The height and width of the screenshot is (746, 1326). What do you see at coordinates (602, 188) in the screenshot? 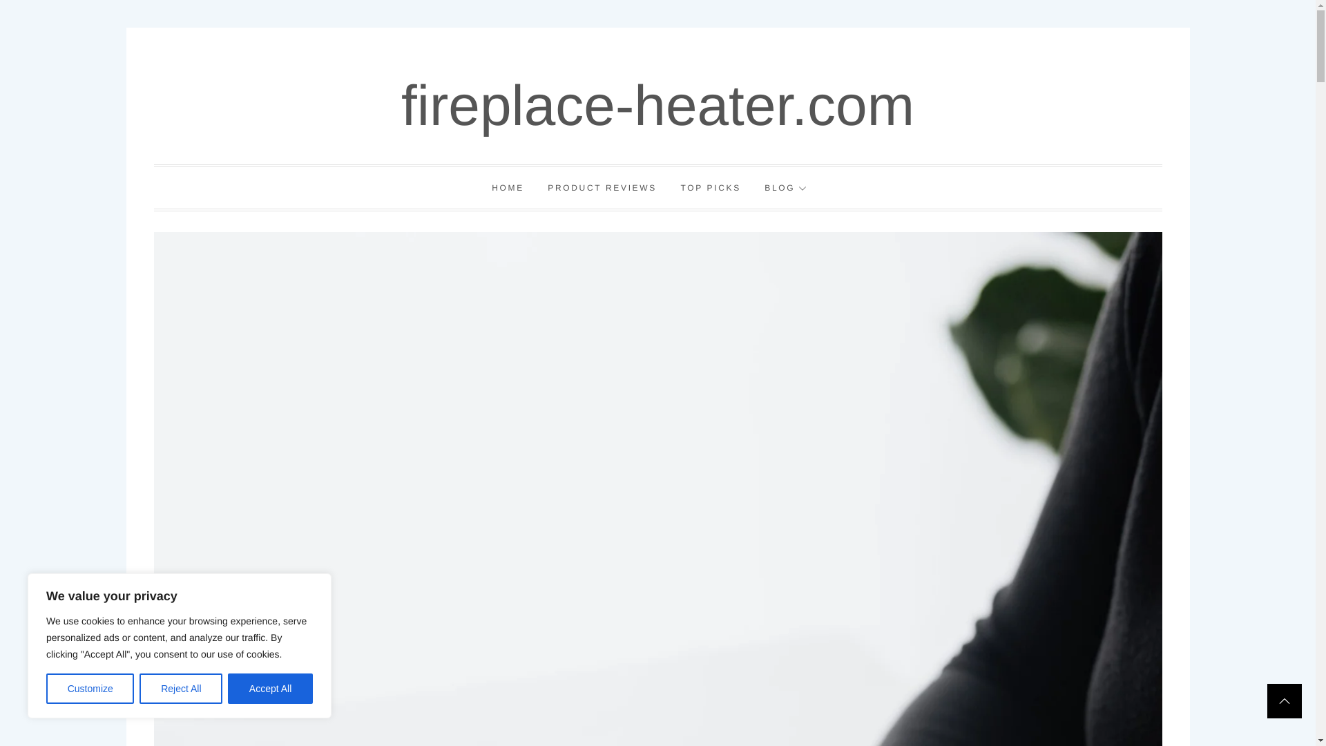
I see `PRODUCT REVIEWS` at bounding box center [602, 188].